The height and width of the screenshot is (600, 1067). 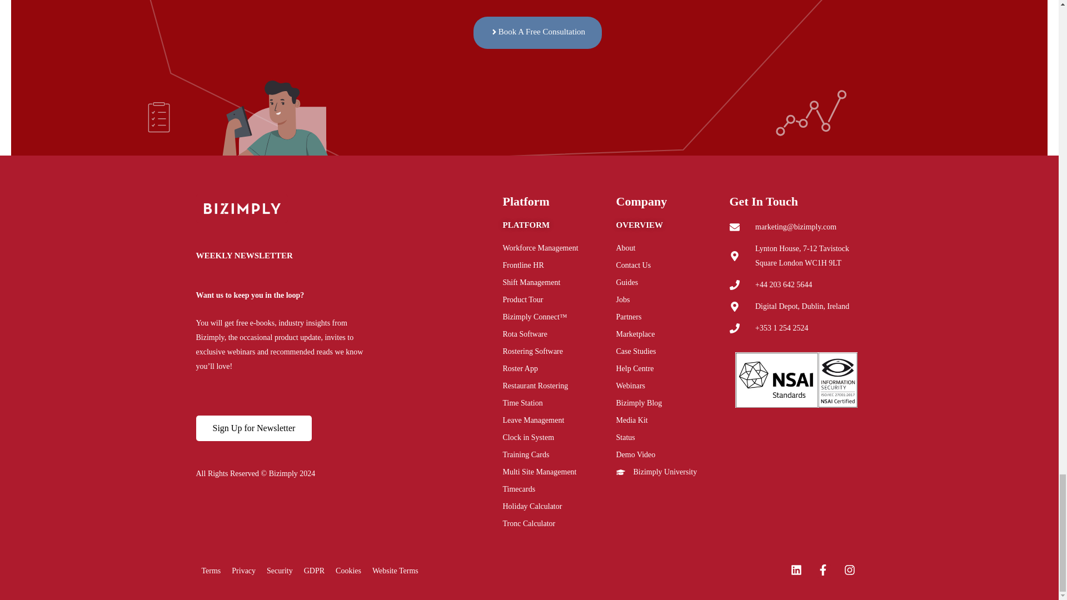 What do you see at coordinates (559, 369) in the screenshot?
I see `Roster App` at bounding box center [559, 369].